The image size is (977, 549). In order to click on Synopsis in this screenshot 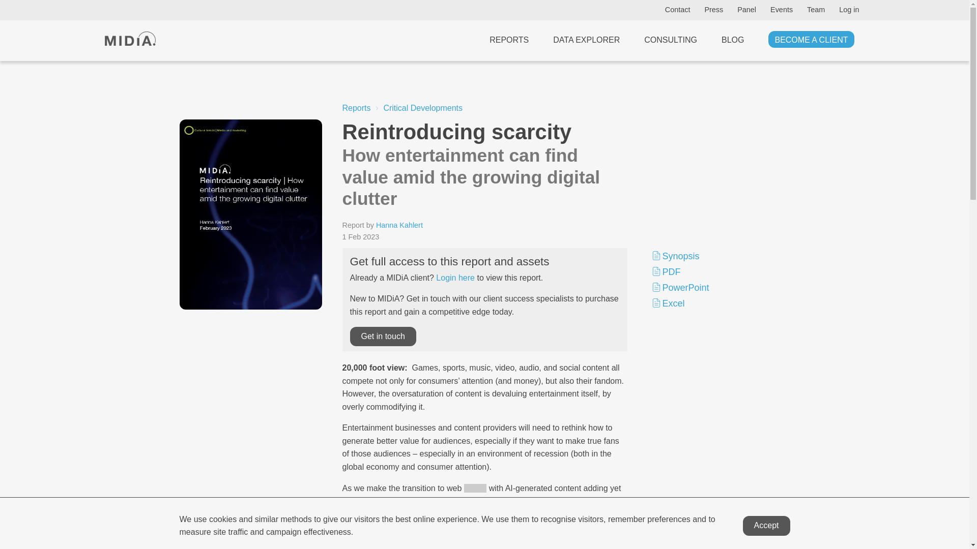, I will do `click(718, 256)`.